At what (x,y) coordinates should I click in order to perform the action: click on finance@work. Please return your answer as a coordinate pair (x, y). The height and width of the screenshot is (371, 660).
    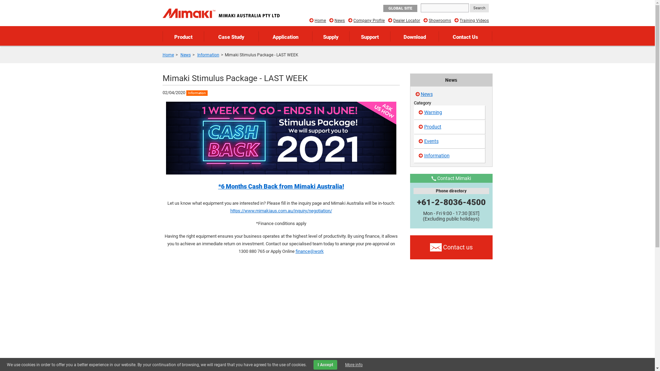
    Looking at the image, I should click on (310, 251).